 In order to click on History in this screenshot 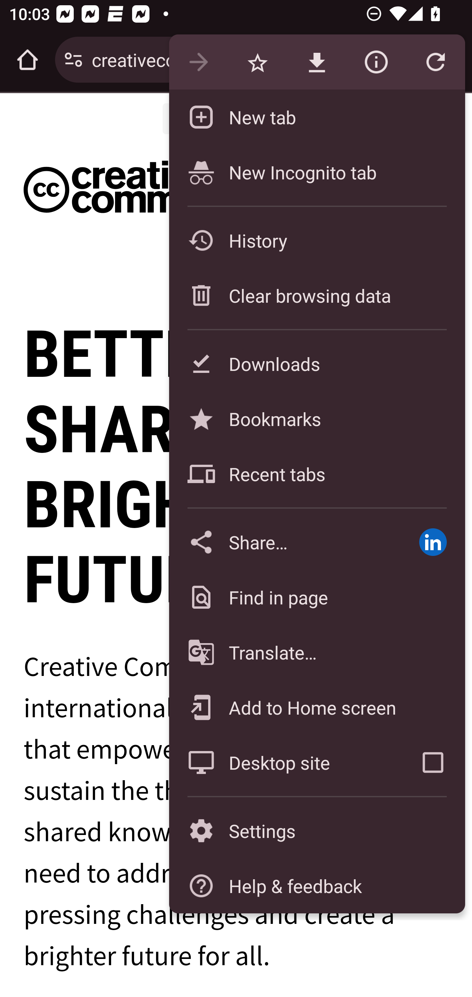, I will do `click(317, 240)`.